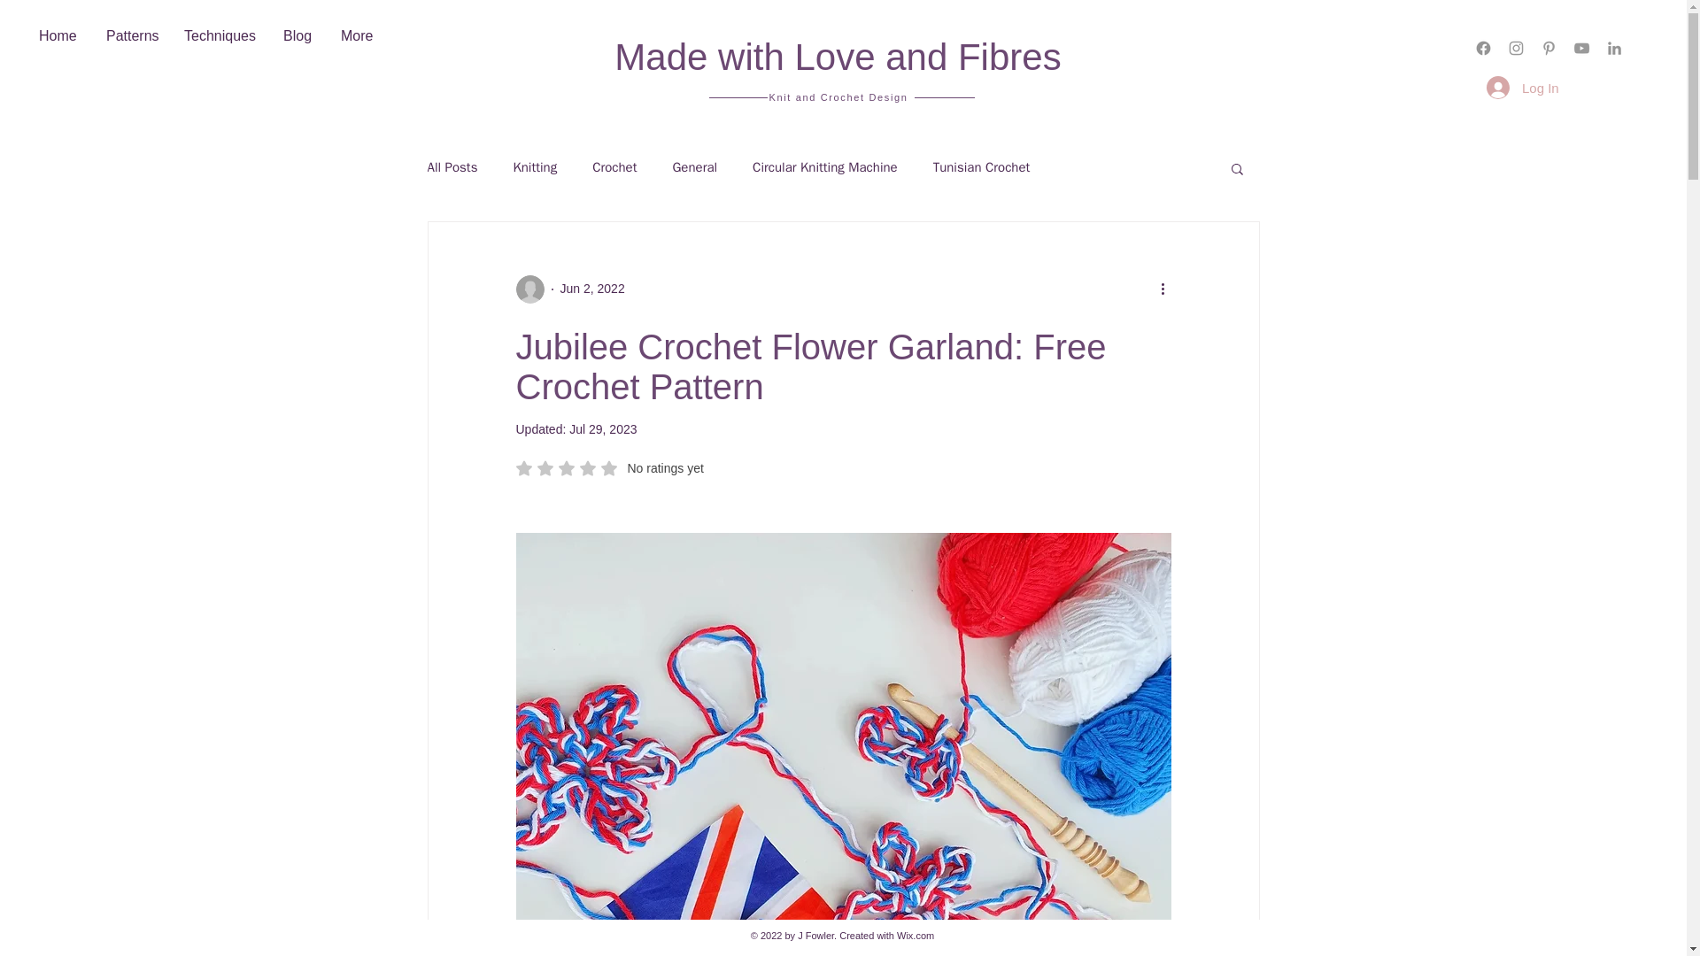 This screenshot has height=956, width=1700. What do you see at coordinates (609, 467) in the screenshot?
I see `Blog` at bounding box center [609, 467].